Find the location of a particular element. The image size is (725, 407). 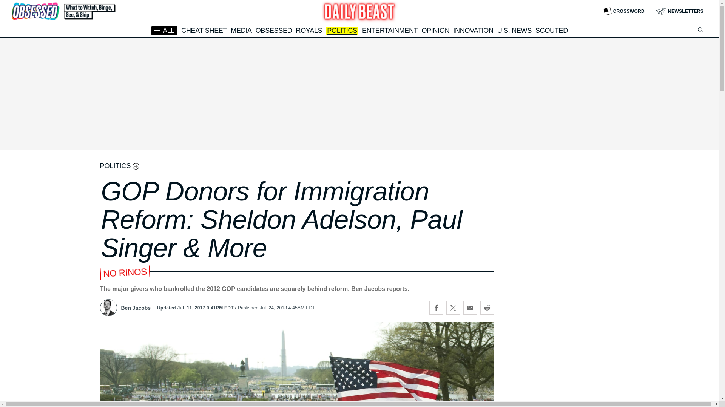

SCOUTED is located at coordinates (551, 30).